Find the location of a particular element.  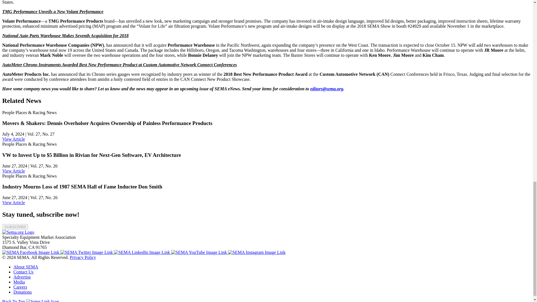

View Article is located at coordinates (13, 171).